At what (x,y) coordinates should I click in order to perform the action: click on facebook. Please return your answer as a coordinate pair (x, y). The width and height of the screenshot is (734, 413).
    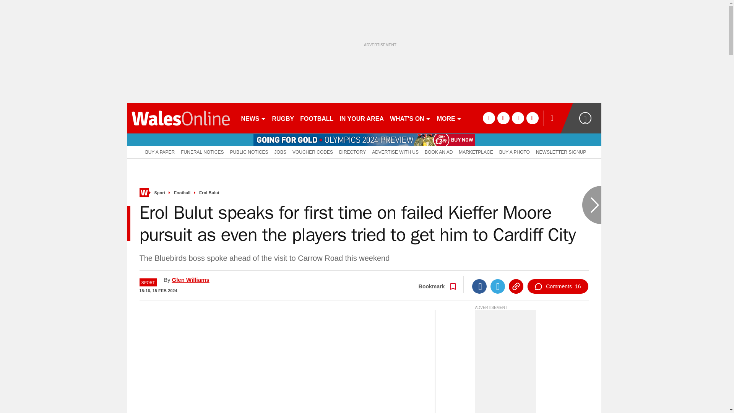
    Looking at the image, I should click on (489, 118).